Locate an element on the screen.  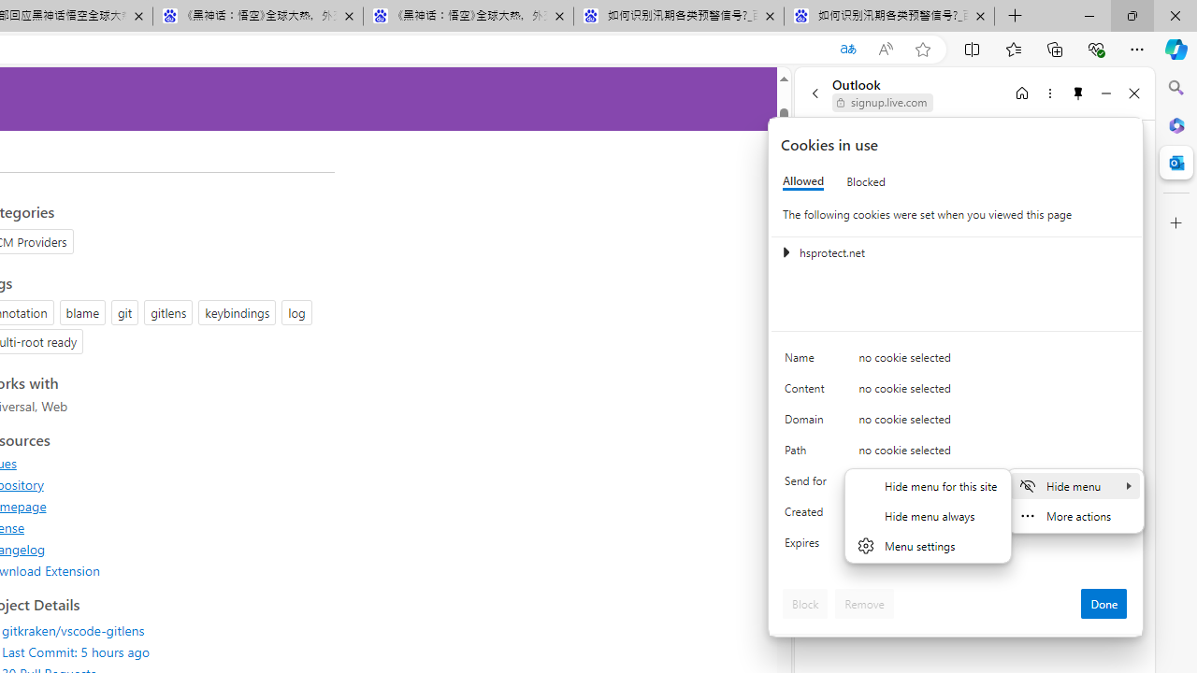
Hide menu is located at coordinates (928, 515).